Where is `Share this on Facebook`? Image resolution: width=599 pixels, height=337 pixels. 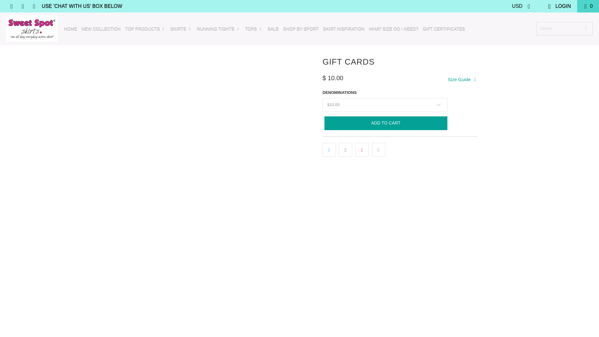
Share this on Facebook is located at coordinates (345, 150).